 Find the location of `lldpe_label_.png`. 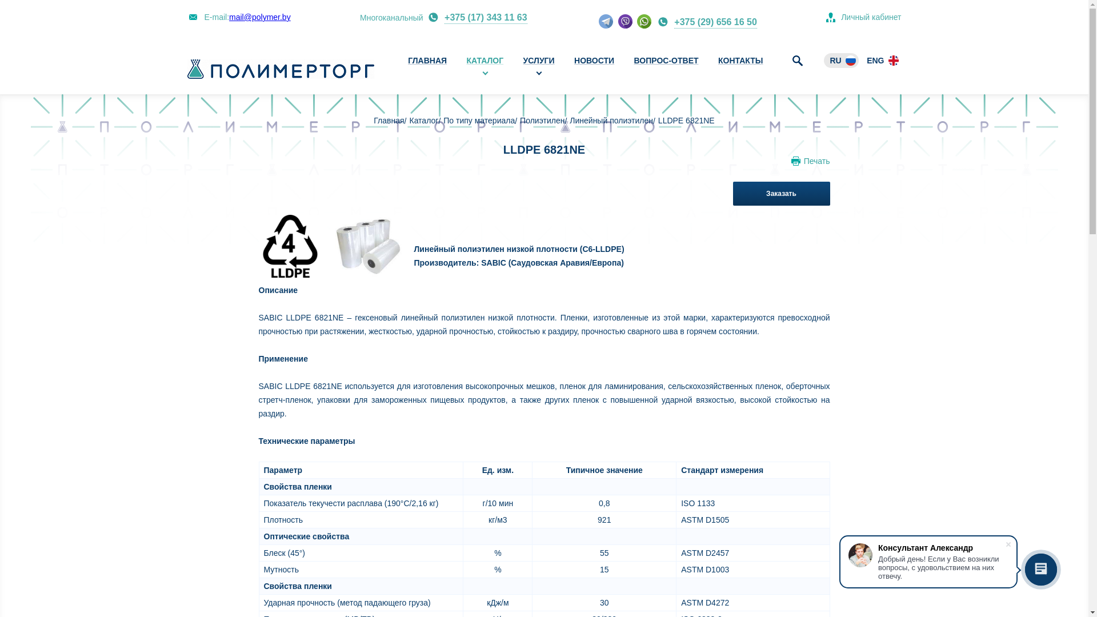

lldpe_label_.png is located at coordinates (290, 246).